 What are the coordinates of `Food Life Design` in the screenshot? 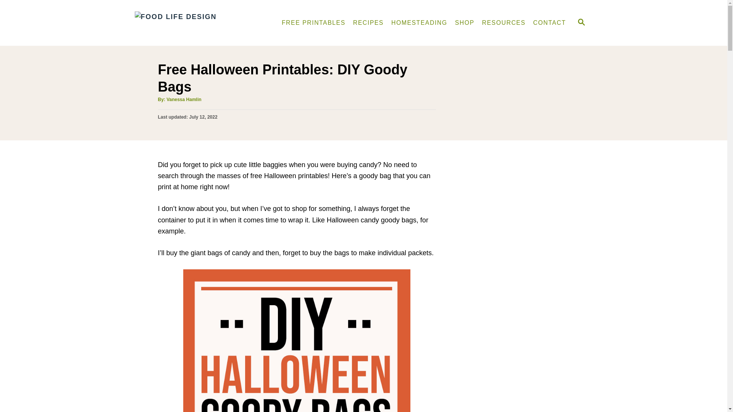 It's located at (199, 23).